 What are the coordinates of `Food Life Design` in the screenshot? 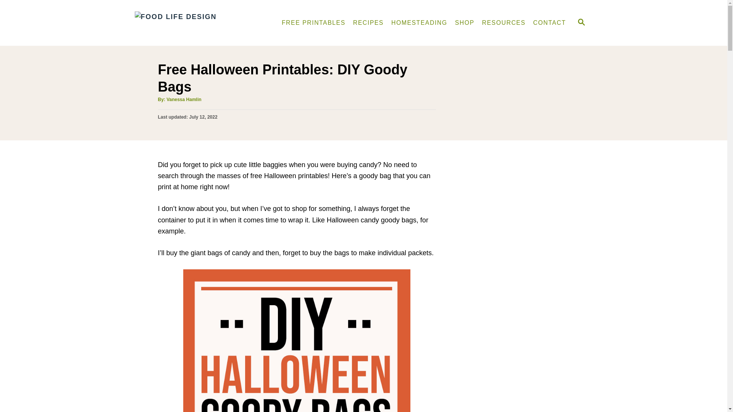 It's located at (199, 23).